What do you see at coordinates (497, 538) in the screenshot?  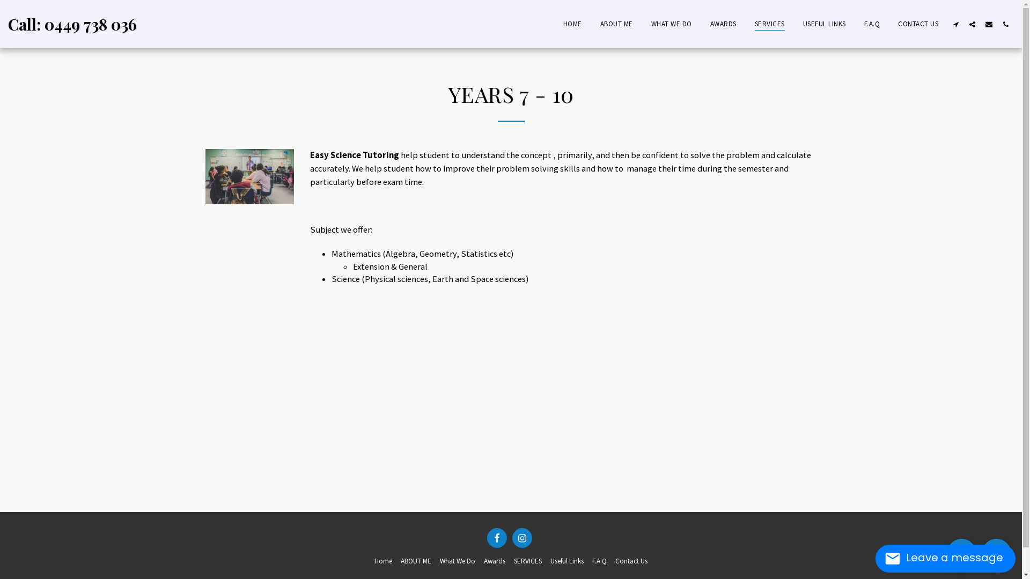 I see ` ` at bounding box center [497, 538].